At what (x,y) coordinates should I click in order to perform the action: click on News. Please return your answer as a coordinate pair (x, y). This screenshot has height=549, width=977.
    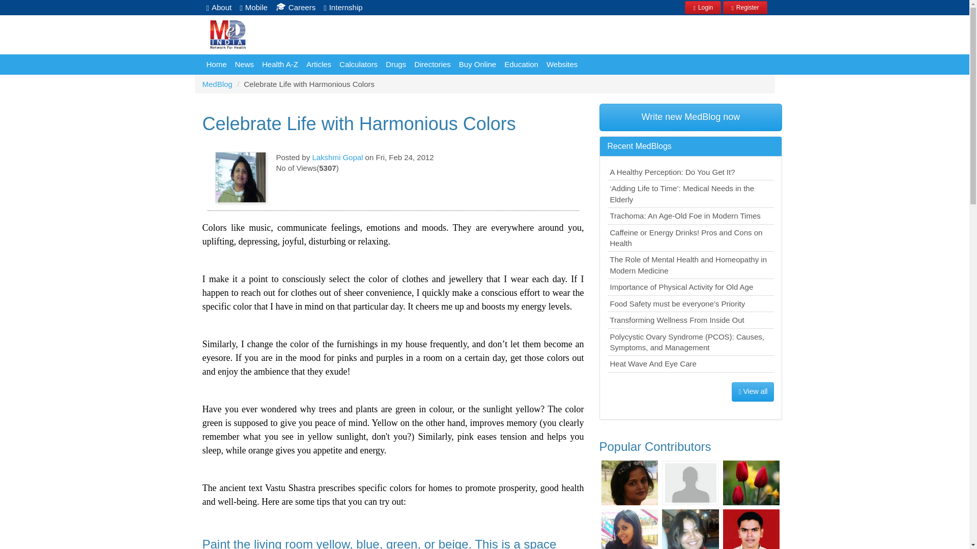
    Looking at the image, I should click on (244, 64).